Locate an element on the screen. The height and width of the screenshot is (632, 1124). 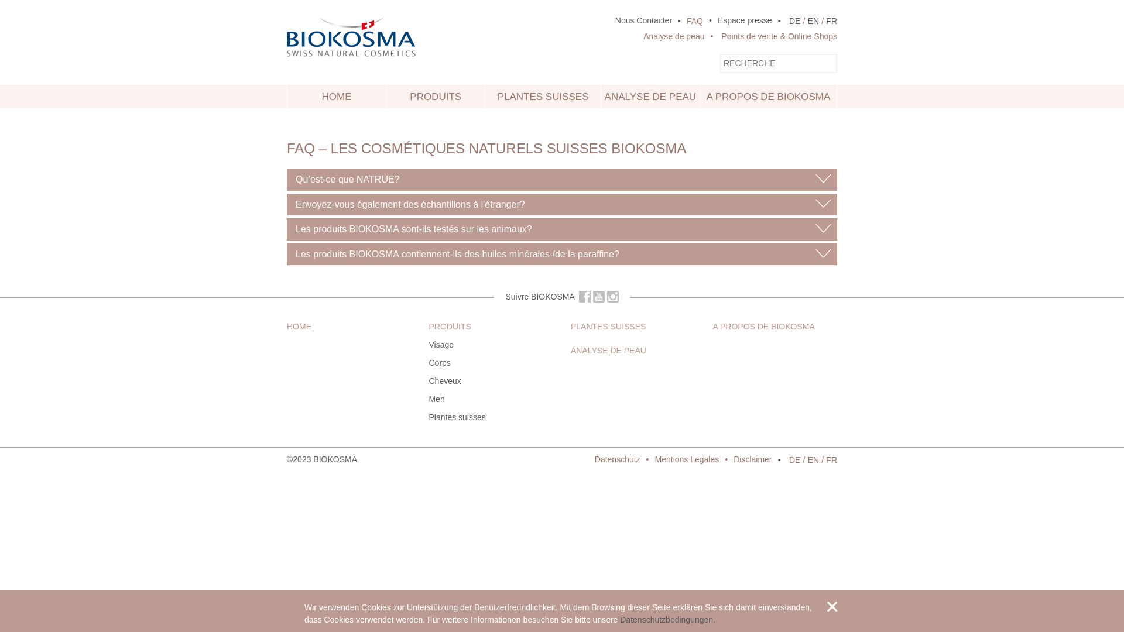
  is located at coordinates (832, 606).